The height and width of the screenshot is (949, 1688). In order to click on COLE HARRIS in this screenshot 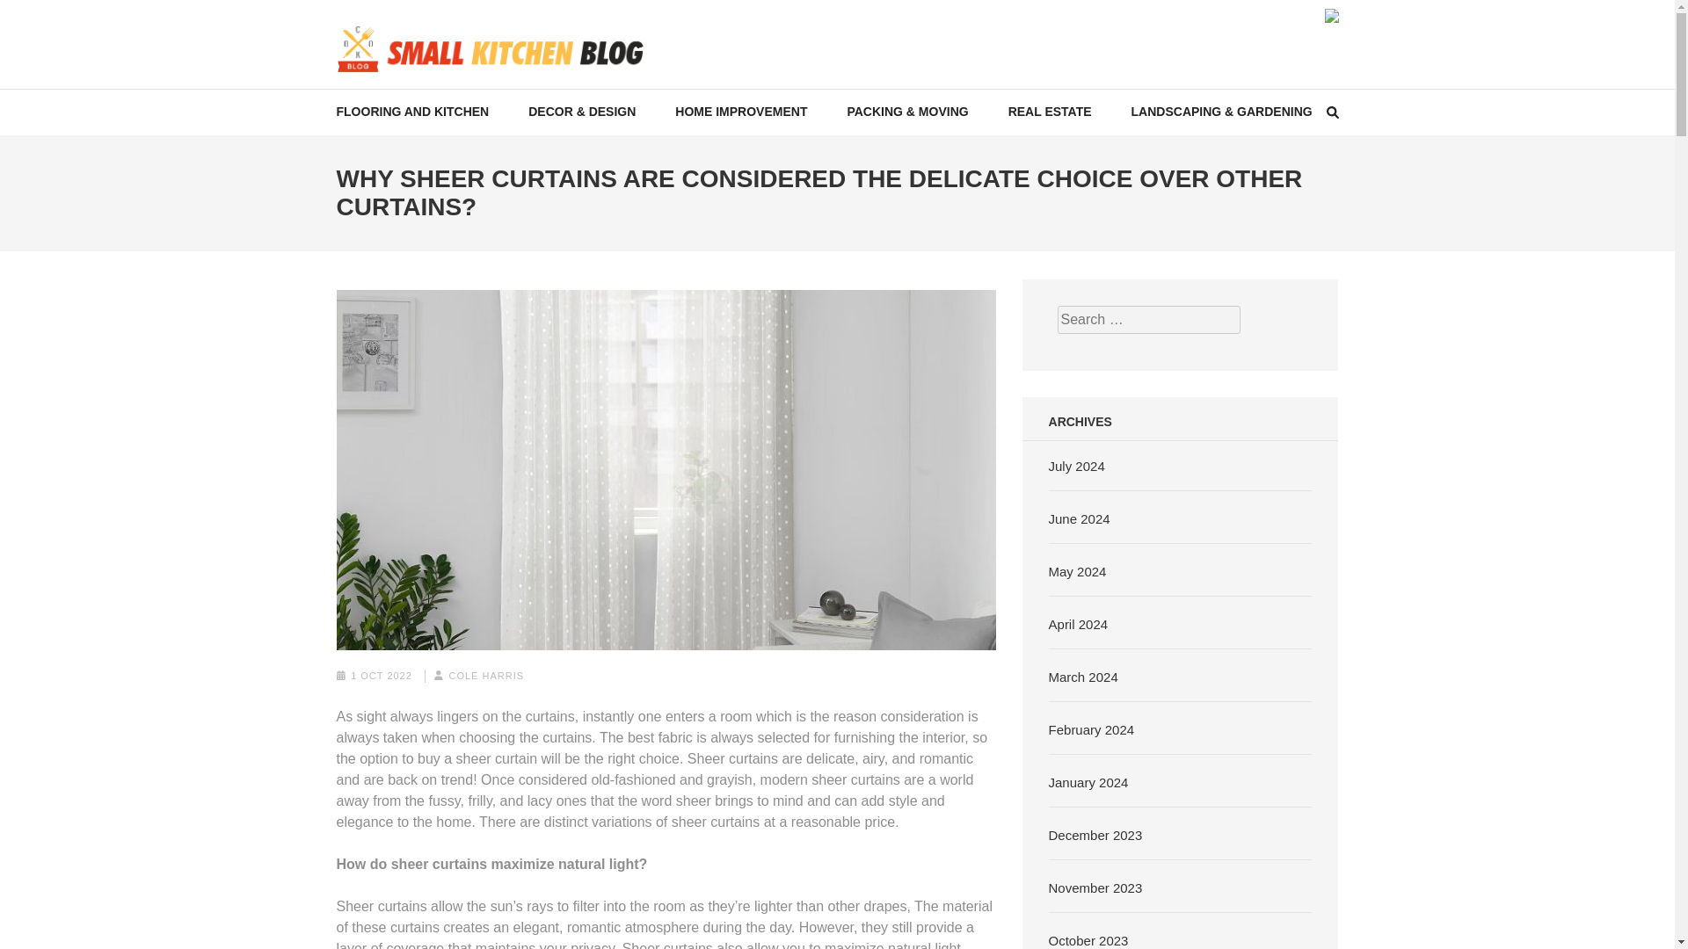, I will do `click(485, 675)`.